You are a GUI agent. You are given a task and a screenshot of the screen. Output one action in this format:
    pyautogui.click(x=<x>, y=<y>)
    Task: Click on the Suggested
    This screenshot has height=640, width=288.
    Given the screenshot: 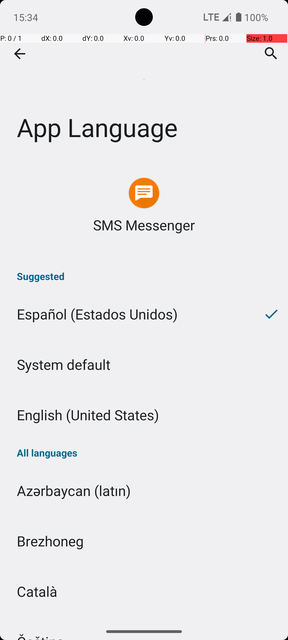 What is the action you would take?
    pyautogui.click(x=144, y=276)
    